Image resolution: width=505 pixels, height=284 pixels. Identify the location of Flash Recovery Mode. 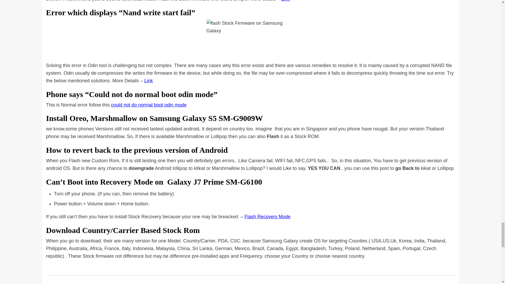
(267, 217).